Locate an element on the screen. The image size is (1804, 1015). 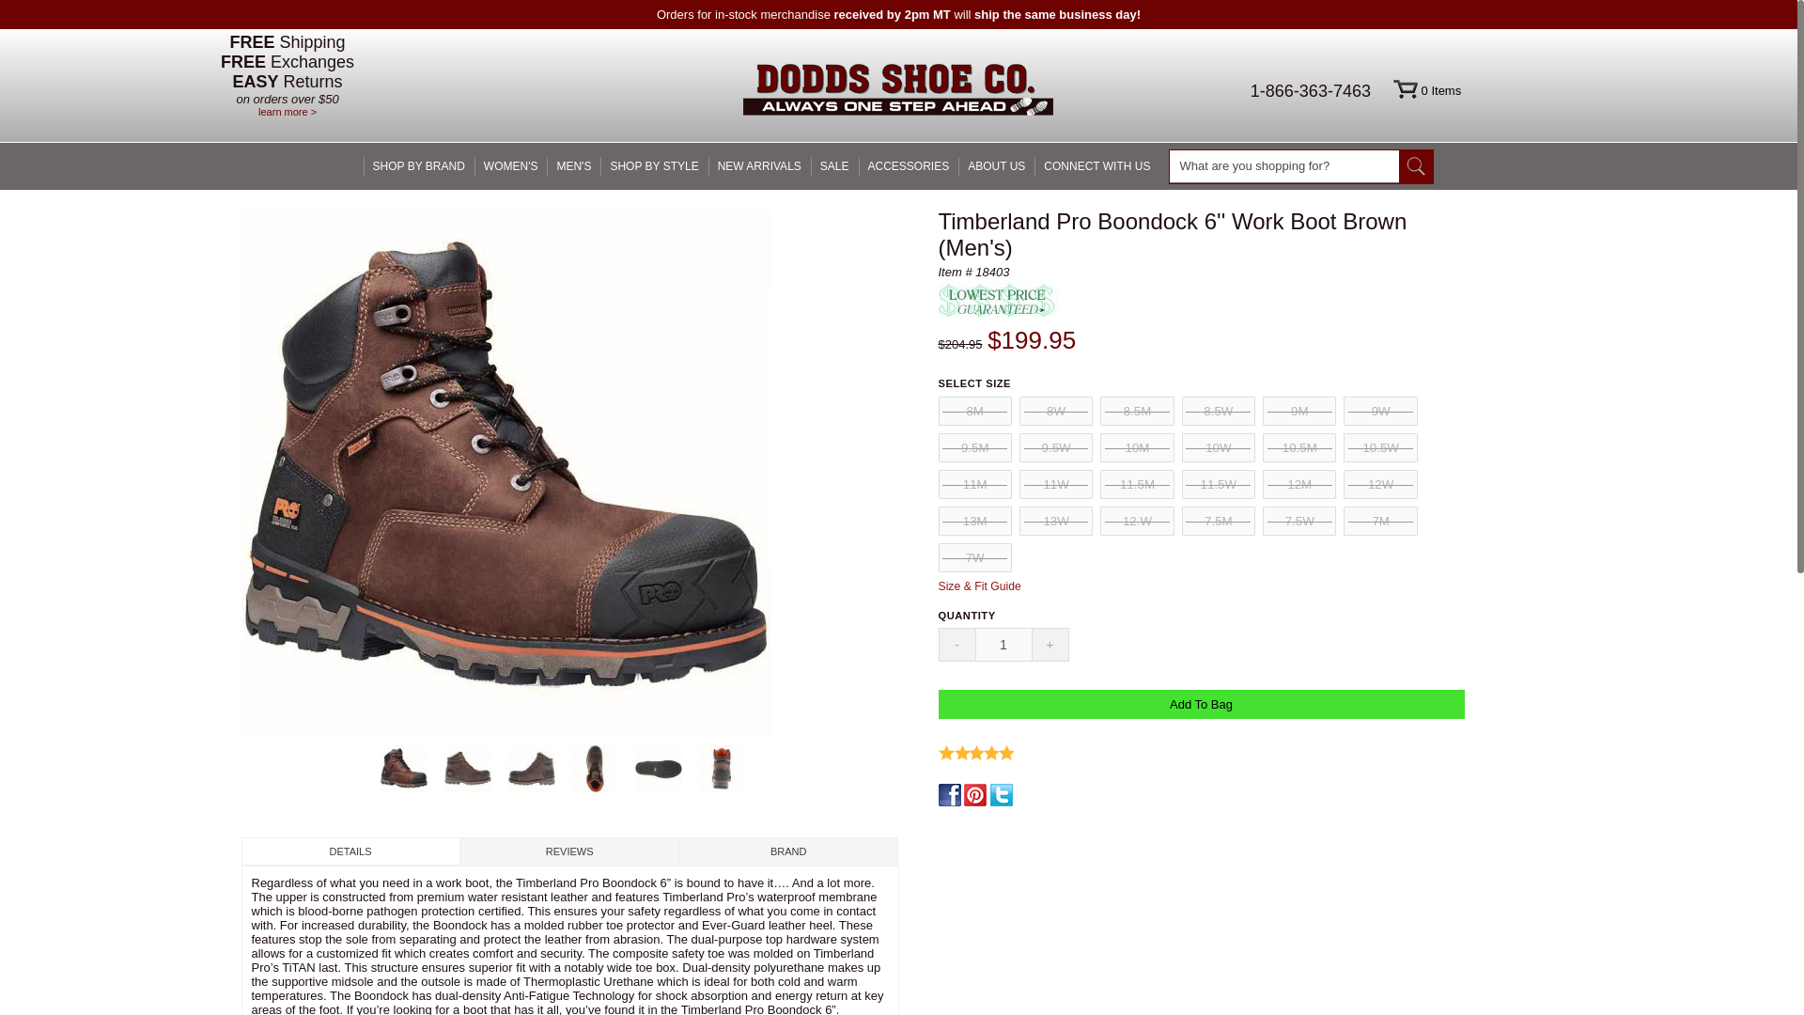
SHOP BY BRAND is located at coordinates (419, 165).